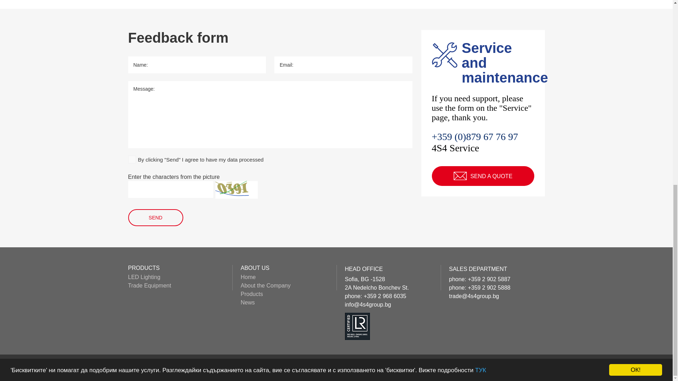  Describe the element at coordinates (266, 285) in the screenshot. I see `About the Company` at that location.